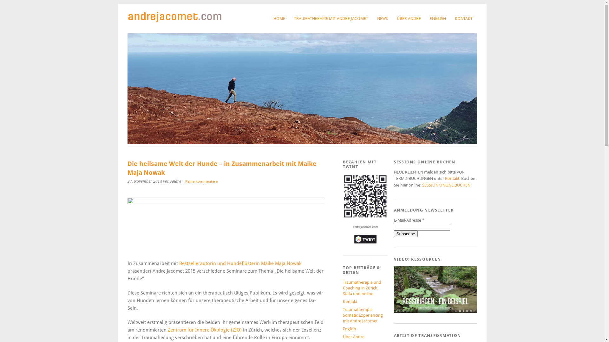 The width and height of the screenshot is (609, 342). What do you see at coordinates (331, 18) in the screenshot?
I see `TRAUMATHERAPIE MIT ANDRE JACOMET` at bounding box center [331, 18].